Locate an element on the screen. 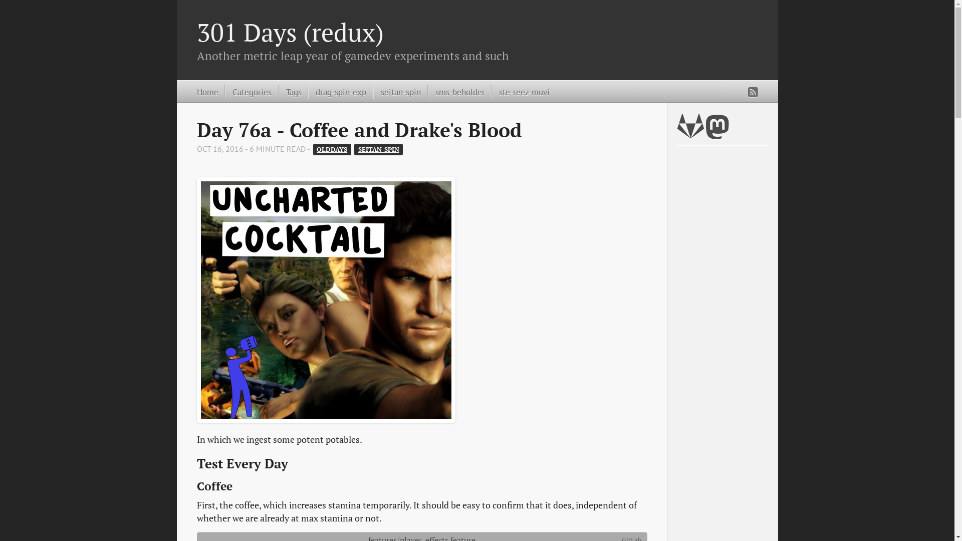  Not an endorsement. is located at coordinates (326, 300).